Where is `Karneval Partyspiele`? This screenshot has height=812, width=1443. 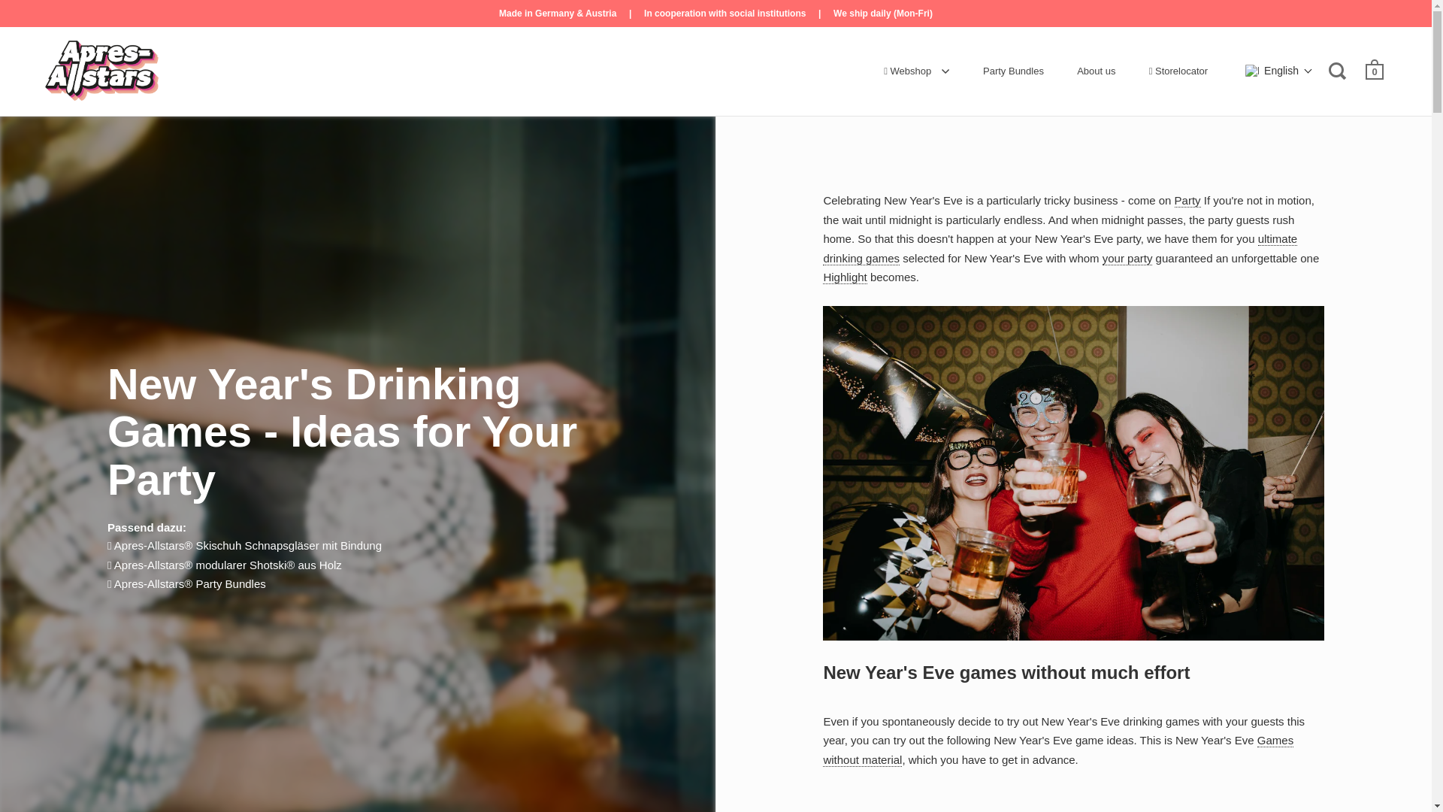 Karneval Partyspiele is located at coordinates (1187, 201).